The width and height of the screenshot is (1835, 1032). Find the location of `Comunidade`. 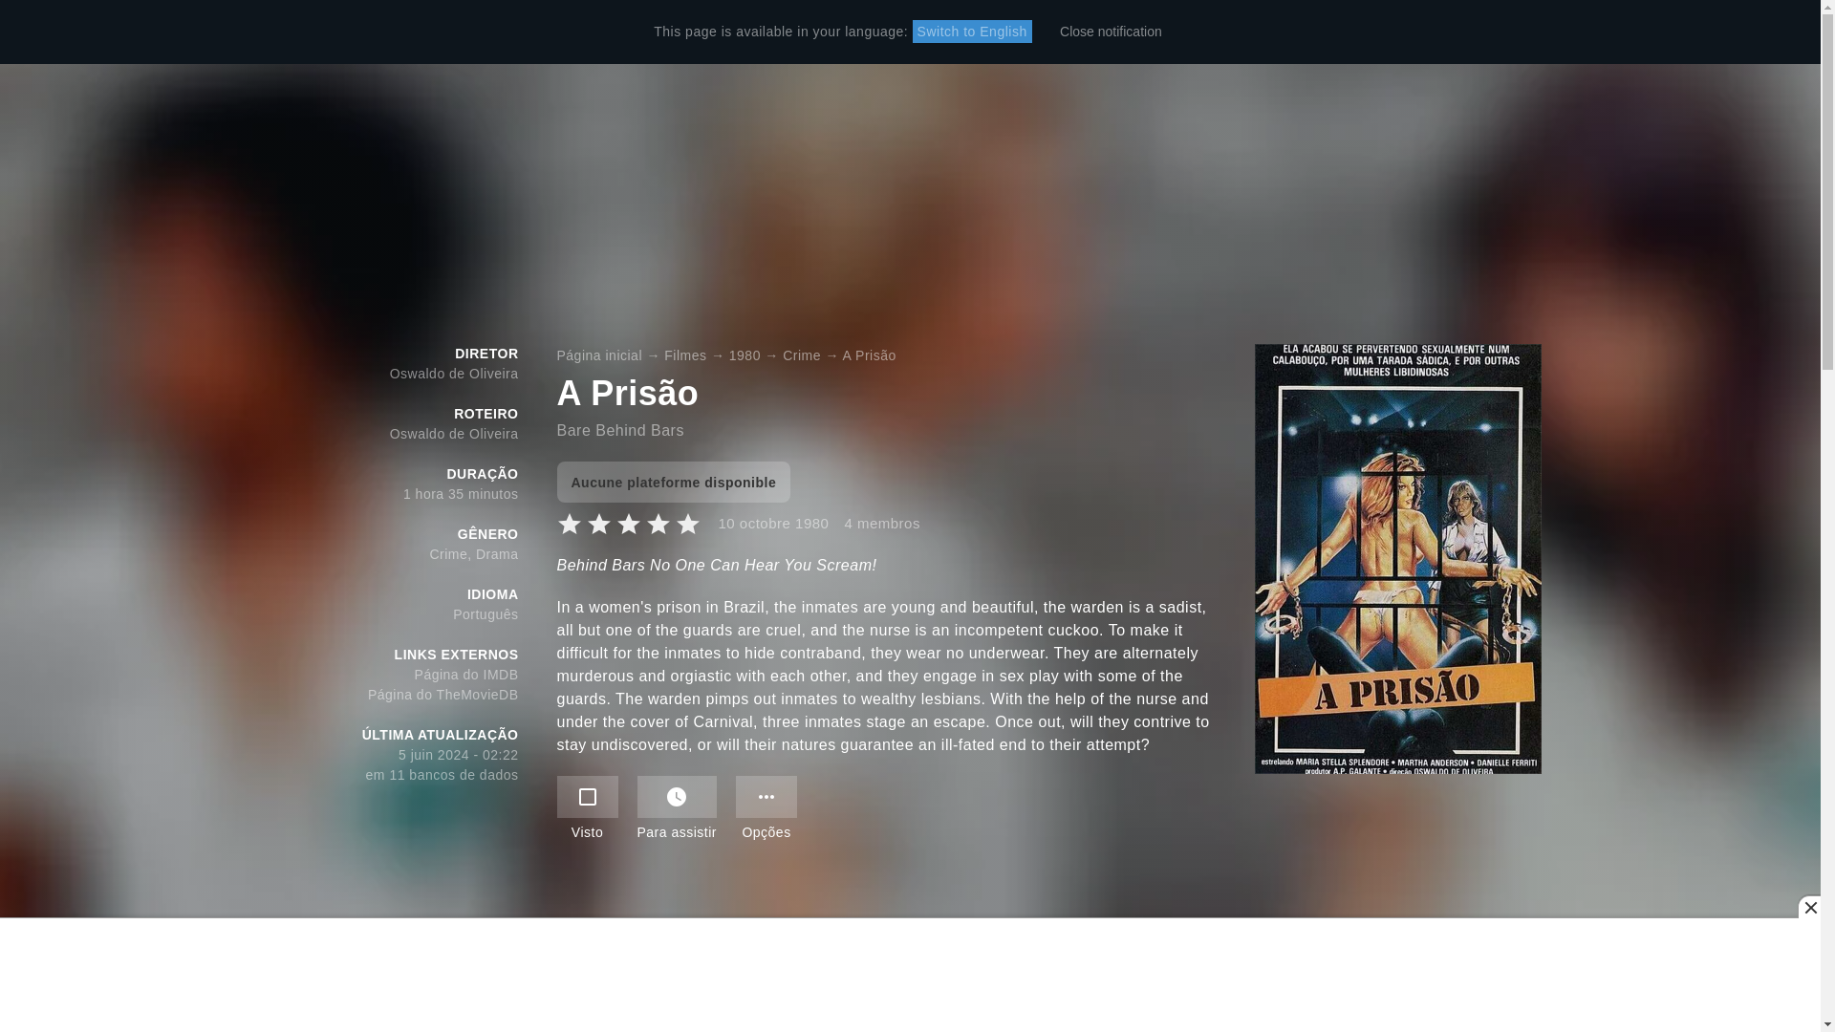

Comunidade is located at coordinates (796, 32).